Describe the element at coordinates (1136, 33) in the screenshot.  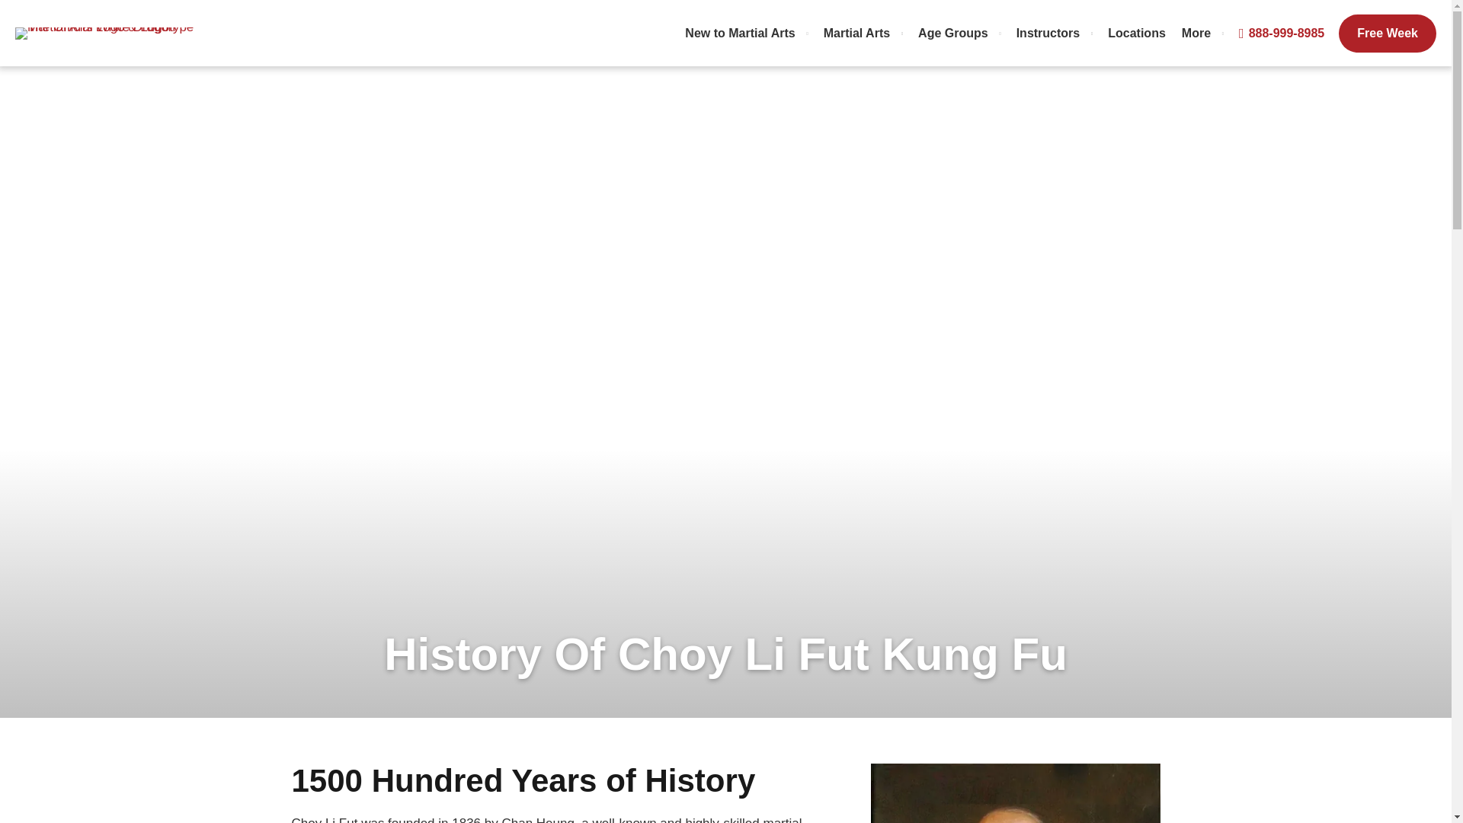
I see `Locations` at that location.